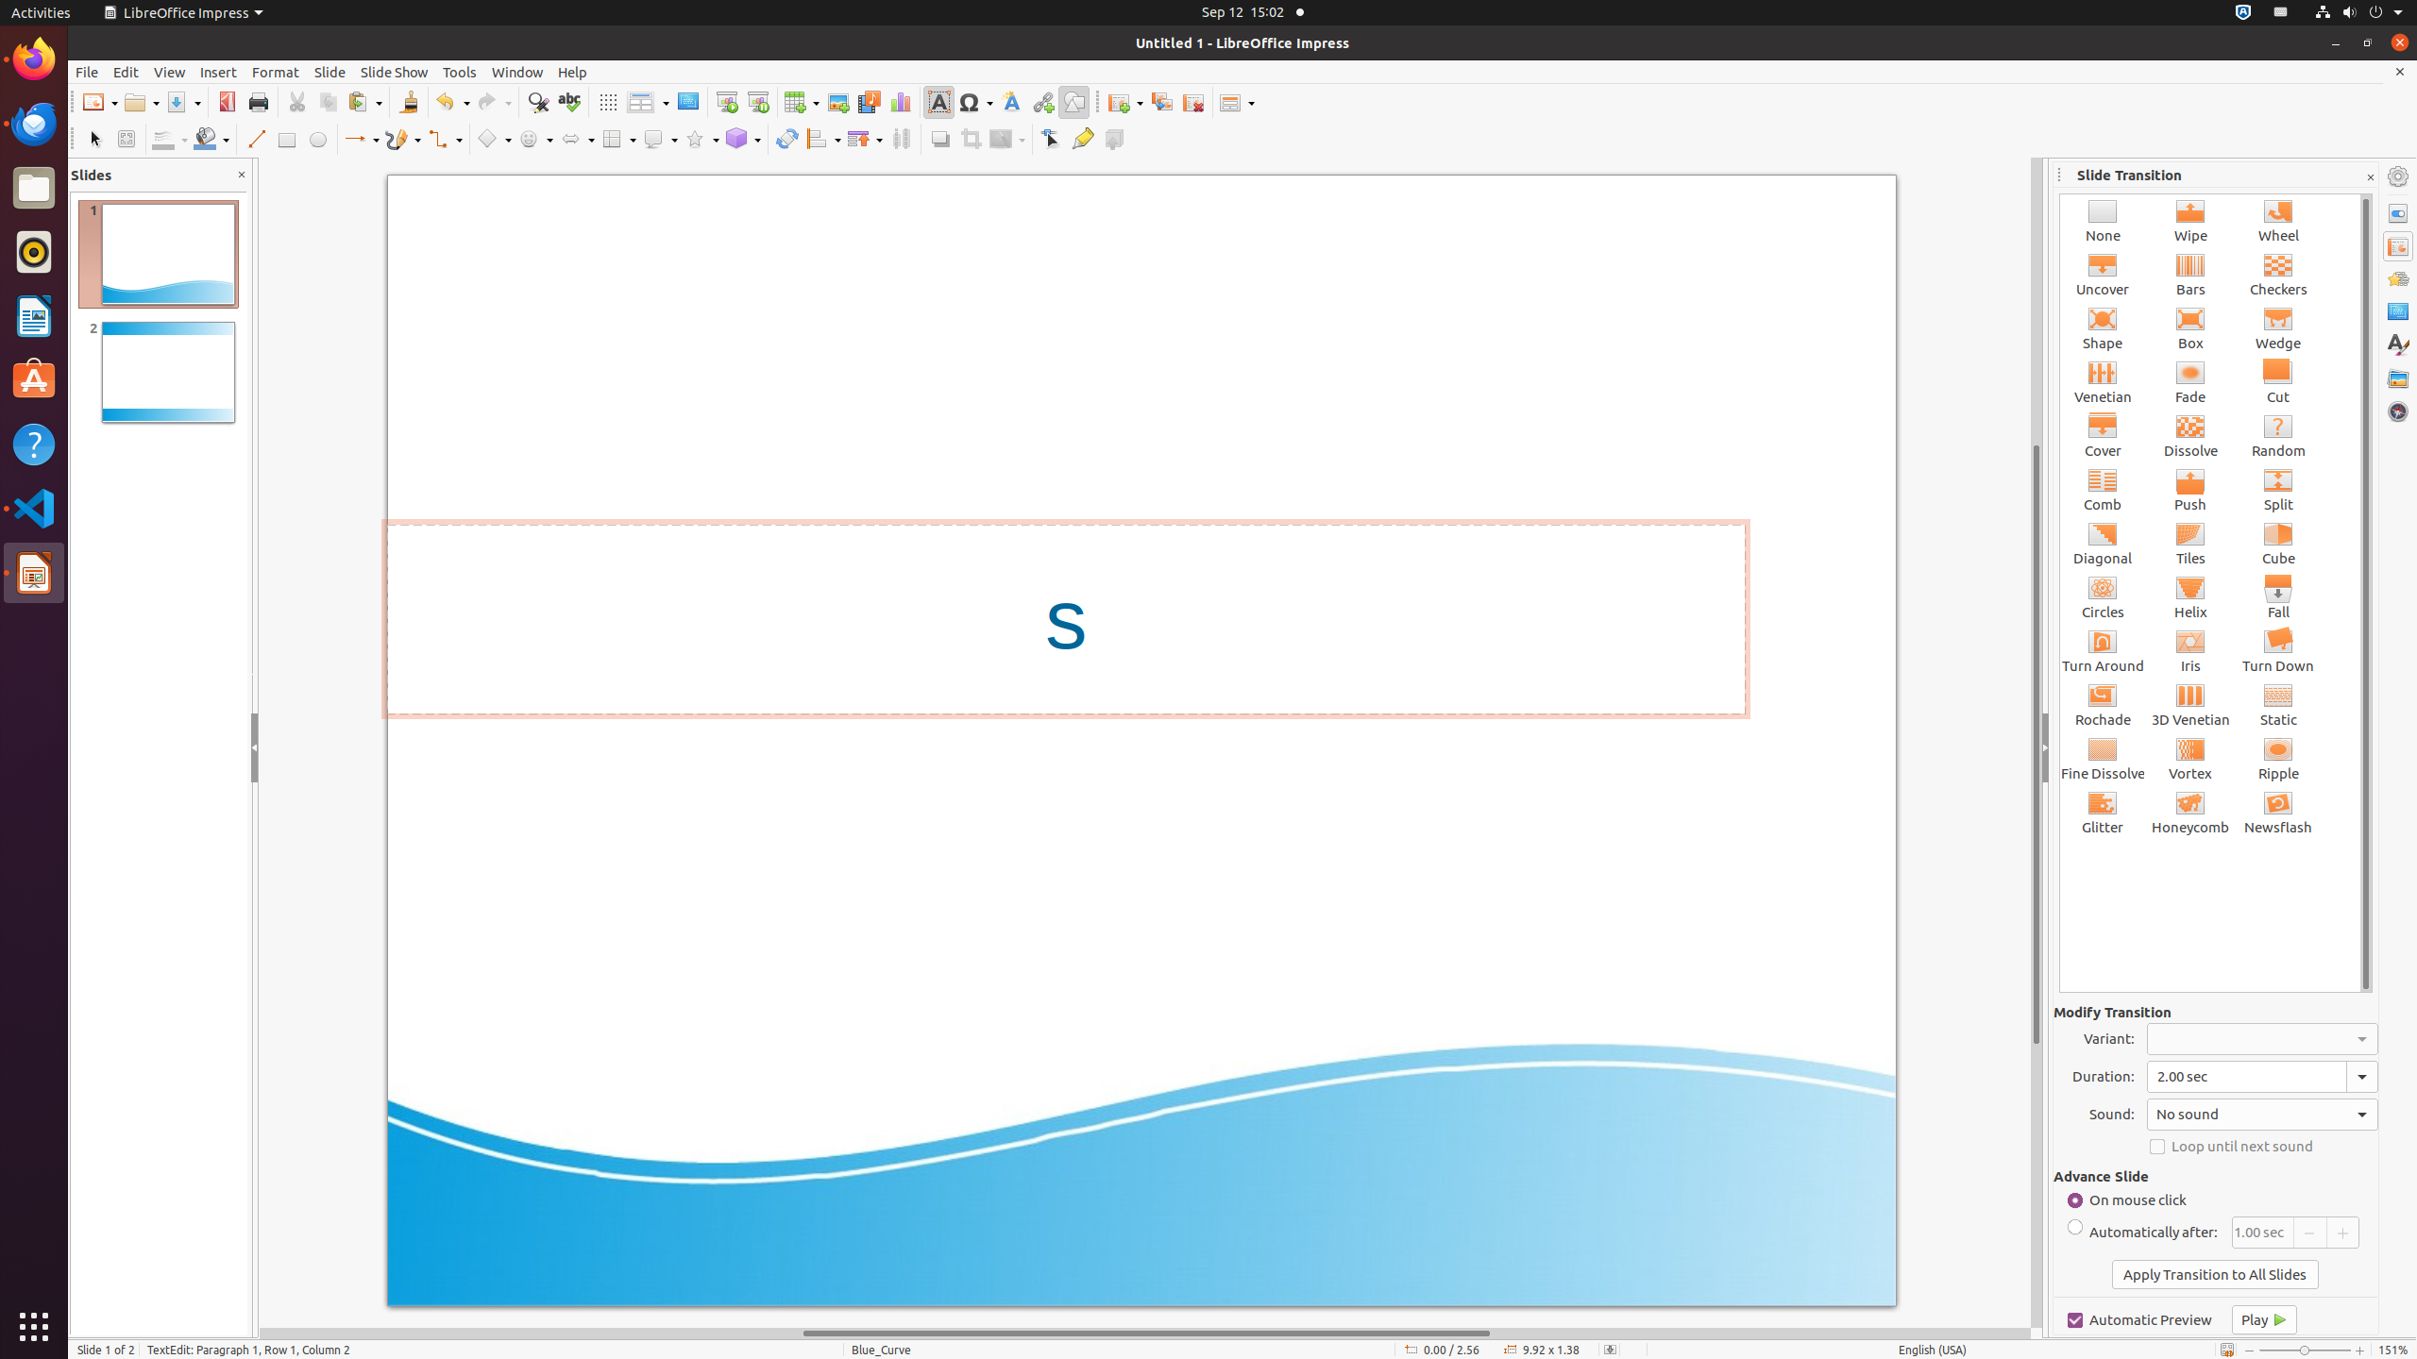 The image size is (2417, 1359). Describe the element at coordinates (2370, 177) in the screenshot. I see `Close Sidebar Deck` at that location.